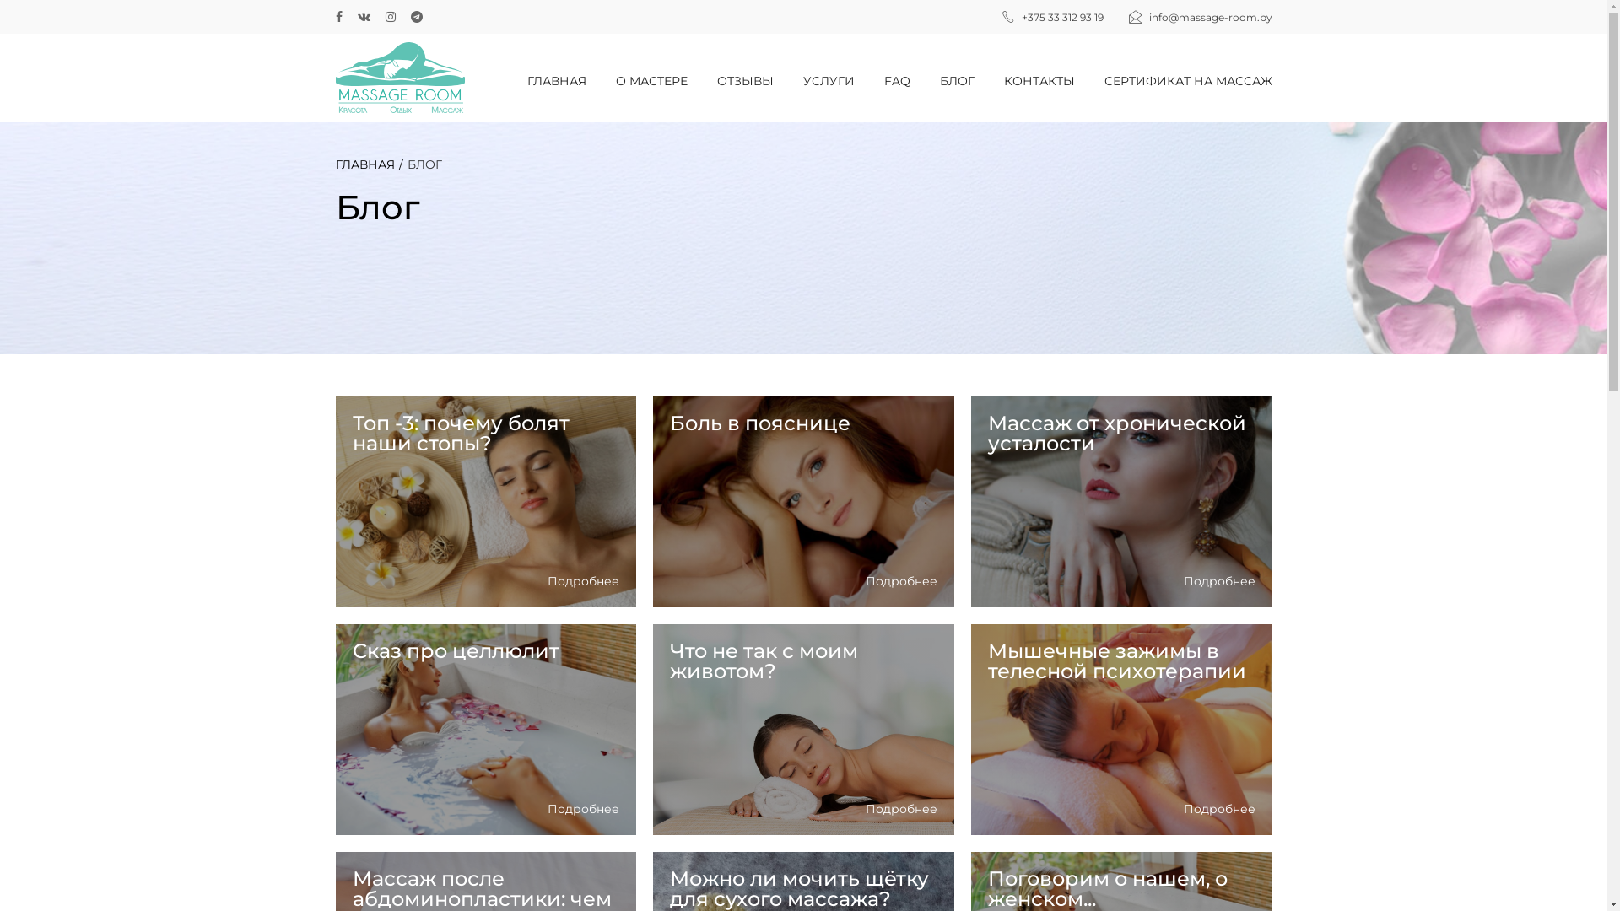 The image size is (1620, 911). What do you see at coordinates (1211, 17) in the screenshot?
I see `info@massage-room.by` at bounding box center [1211, 17].